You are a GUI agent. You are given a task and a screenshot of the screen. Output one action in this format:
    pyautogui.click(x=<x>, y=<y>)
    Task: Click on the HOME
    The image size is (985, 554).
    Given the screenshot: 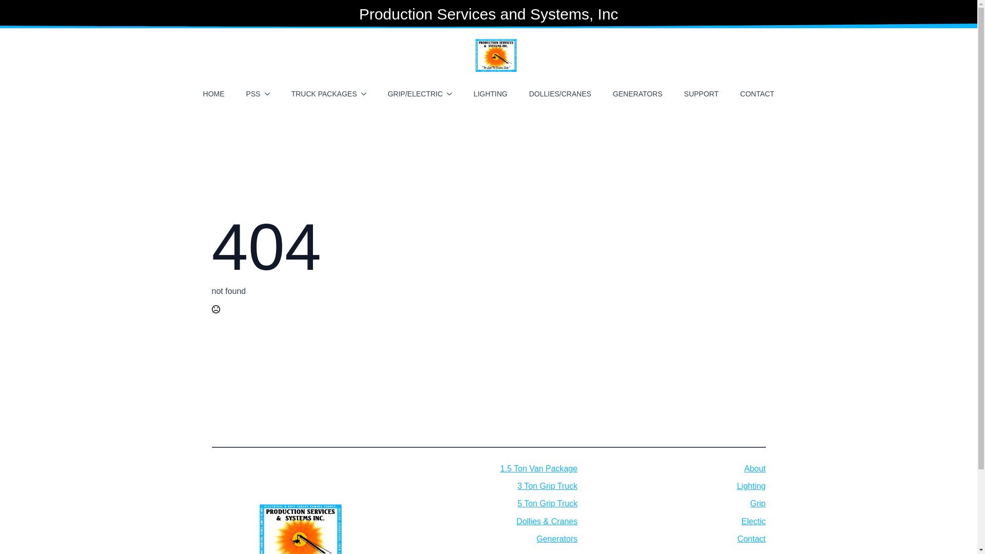 What is the action you would take?
    pyautogui.click(x=213, y=93)
    